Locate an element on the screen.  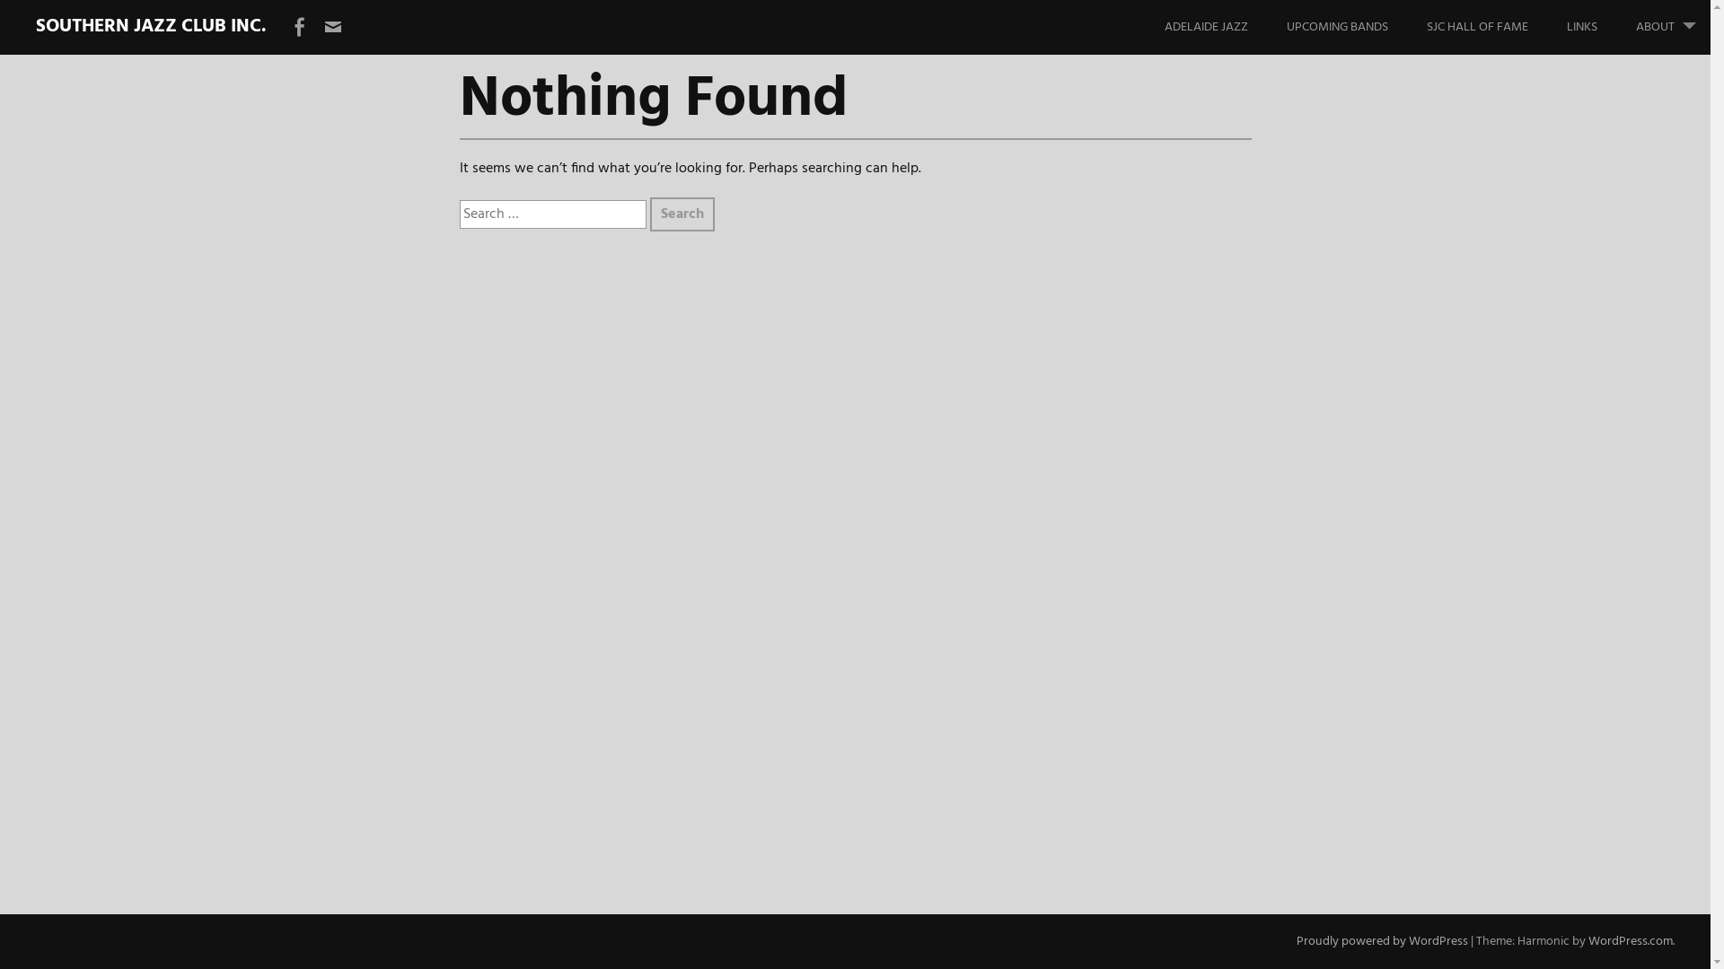
Facebook is located at coordinates (299, 28).